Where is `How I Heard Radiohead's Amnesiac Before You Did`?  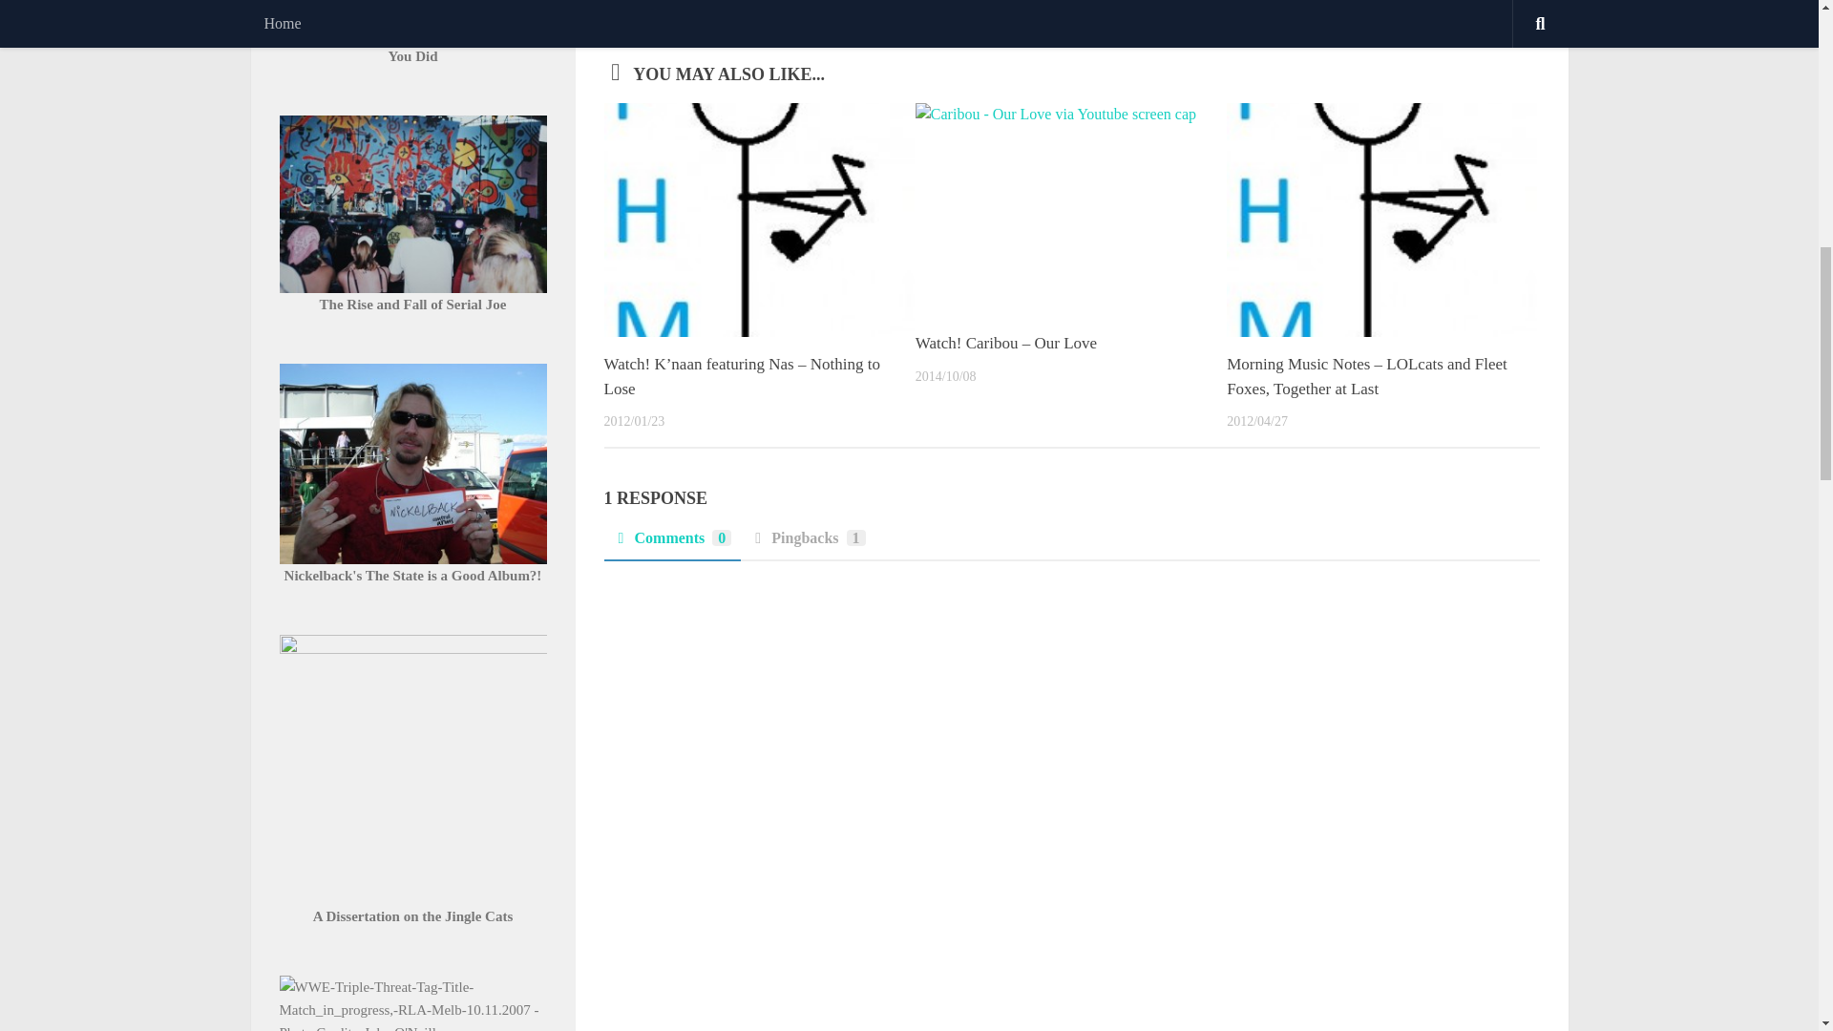 How I Heard Radiohead's Amnesiac Before You Did is located at coordinates (412, 44).